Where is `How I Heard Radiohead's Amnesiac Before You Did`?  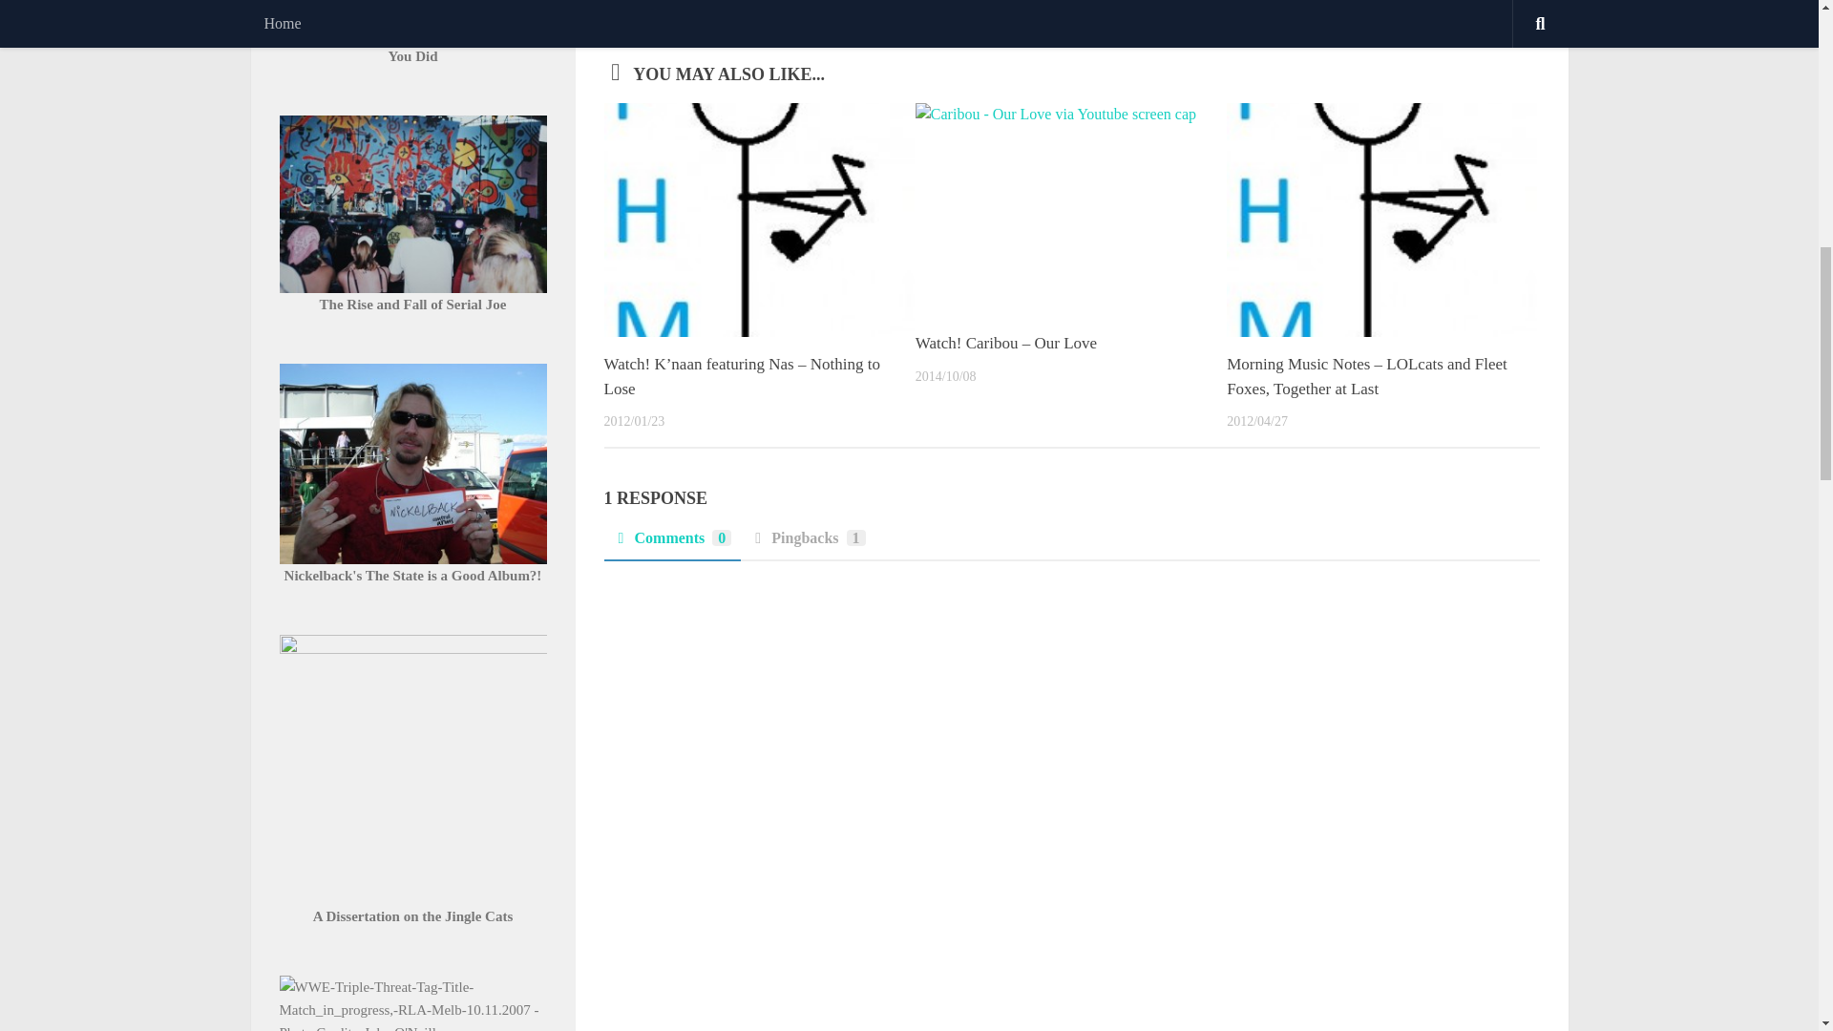 How I Heard Radiohead's Amnesiac Before You Did is located at coordinates (412, 44).